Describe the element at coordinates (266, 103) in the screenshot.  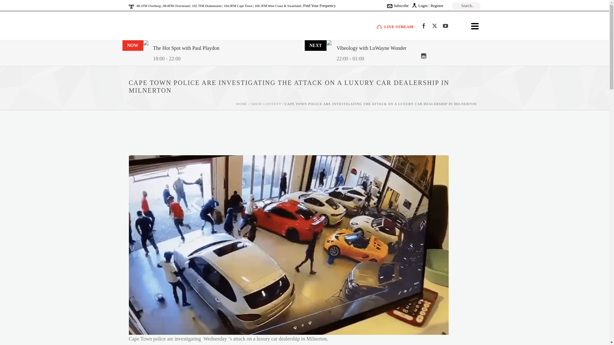
I see `SHOW CONTENT` at that location.